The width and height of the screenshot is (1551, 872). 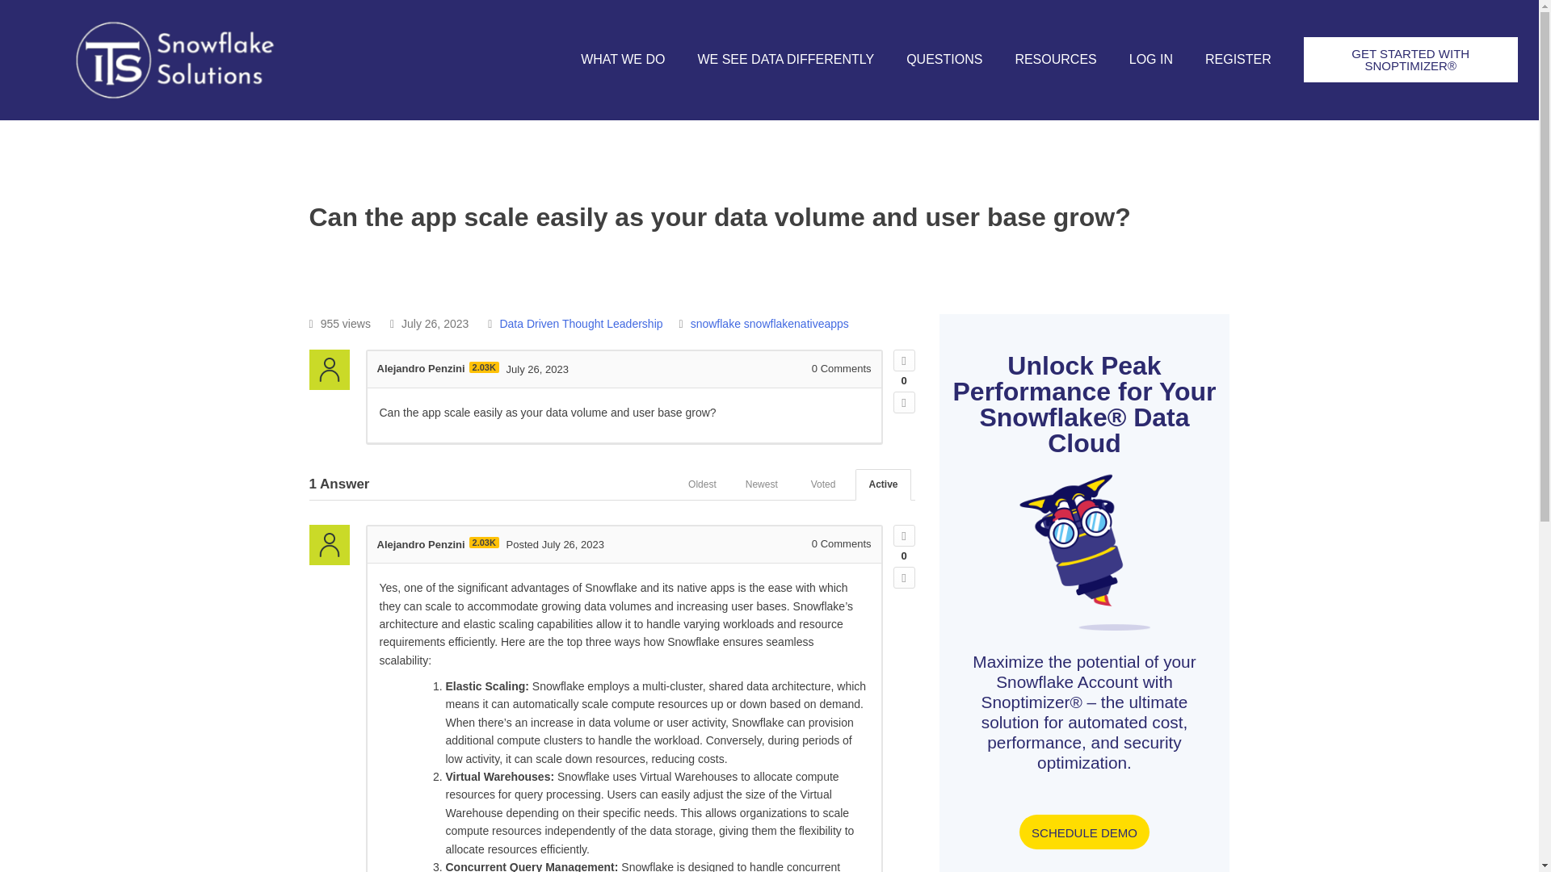 I want to click on Down vote this answer, so click(x=903, y=578).